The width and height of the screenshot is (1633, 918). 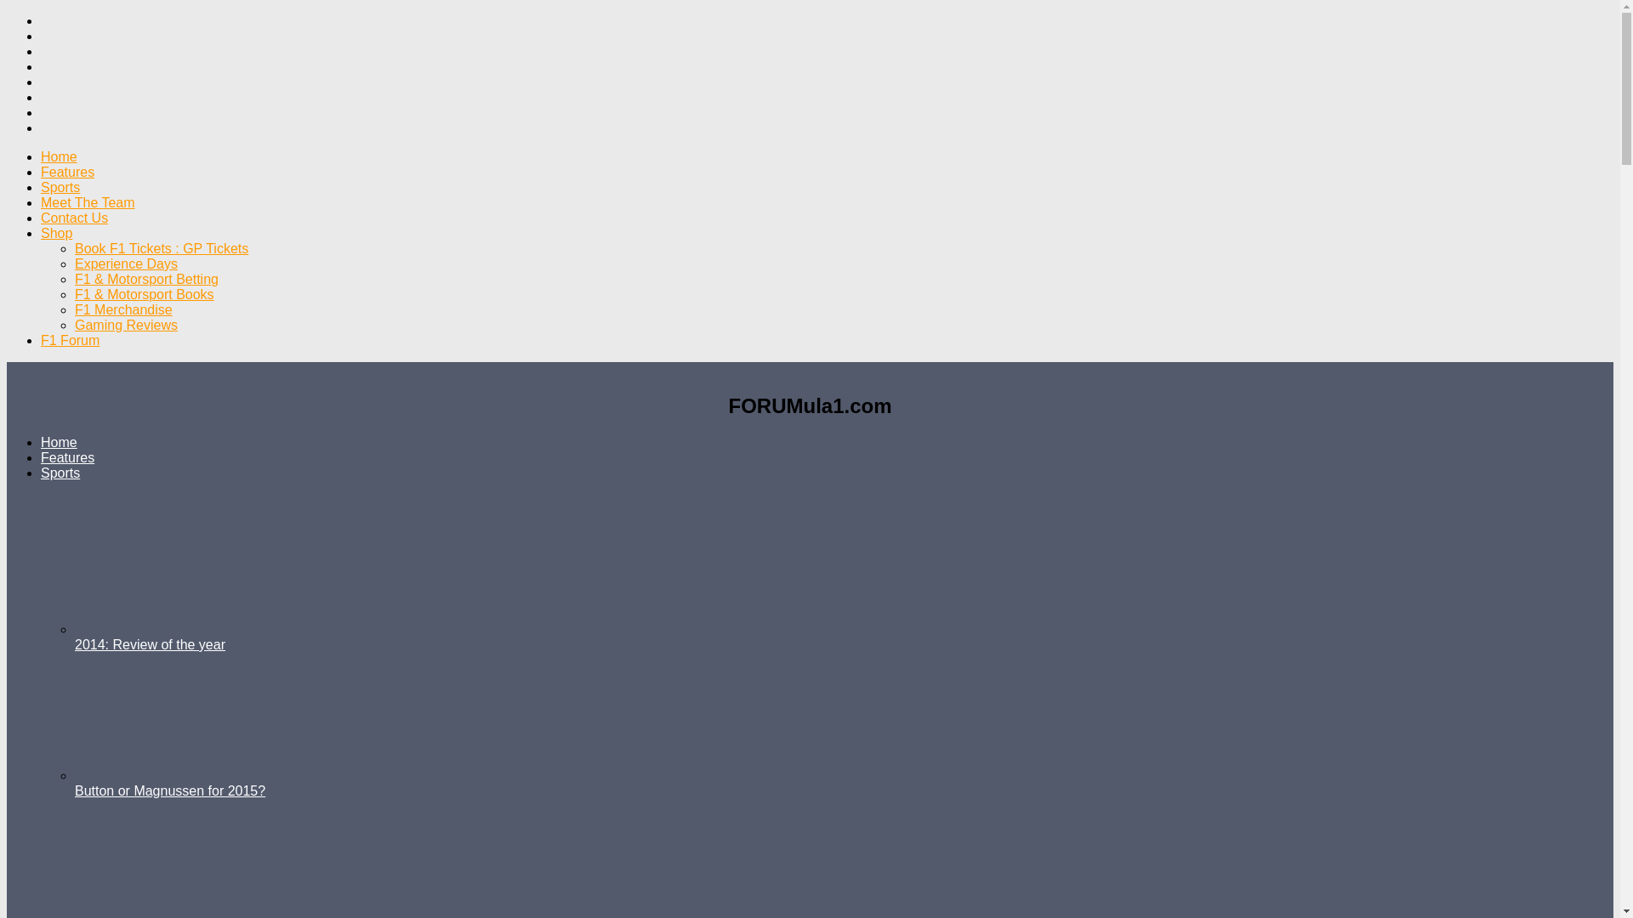 I want to click on Gaming Reviews, so click(x=126, y=325).